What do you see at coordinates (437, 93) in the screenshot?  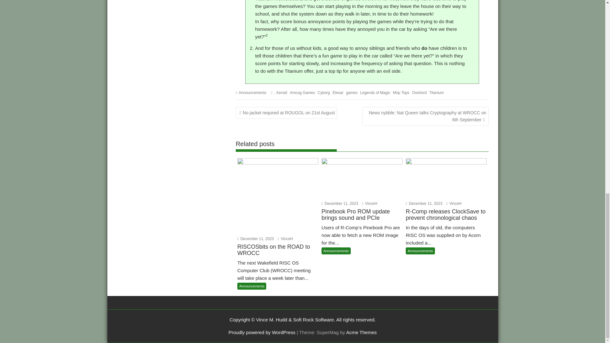 I see `Titanium` at bounding box center [437, 93].